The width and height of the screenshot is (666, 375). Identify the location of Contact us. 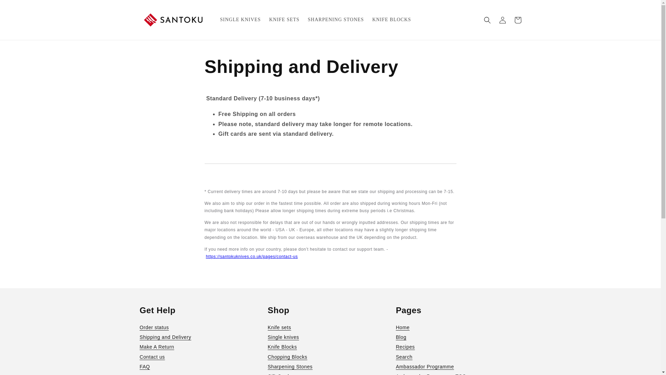
(252, 257).